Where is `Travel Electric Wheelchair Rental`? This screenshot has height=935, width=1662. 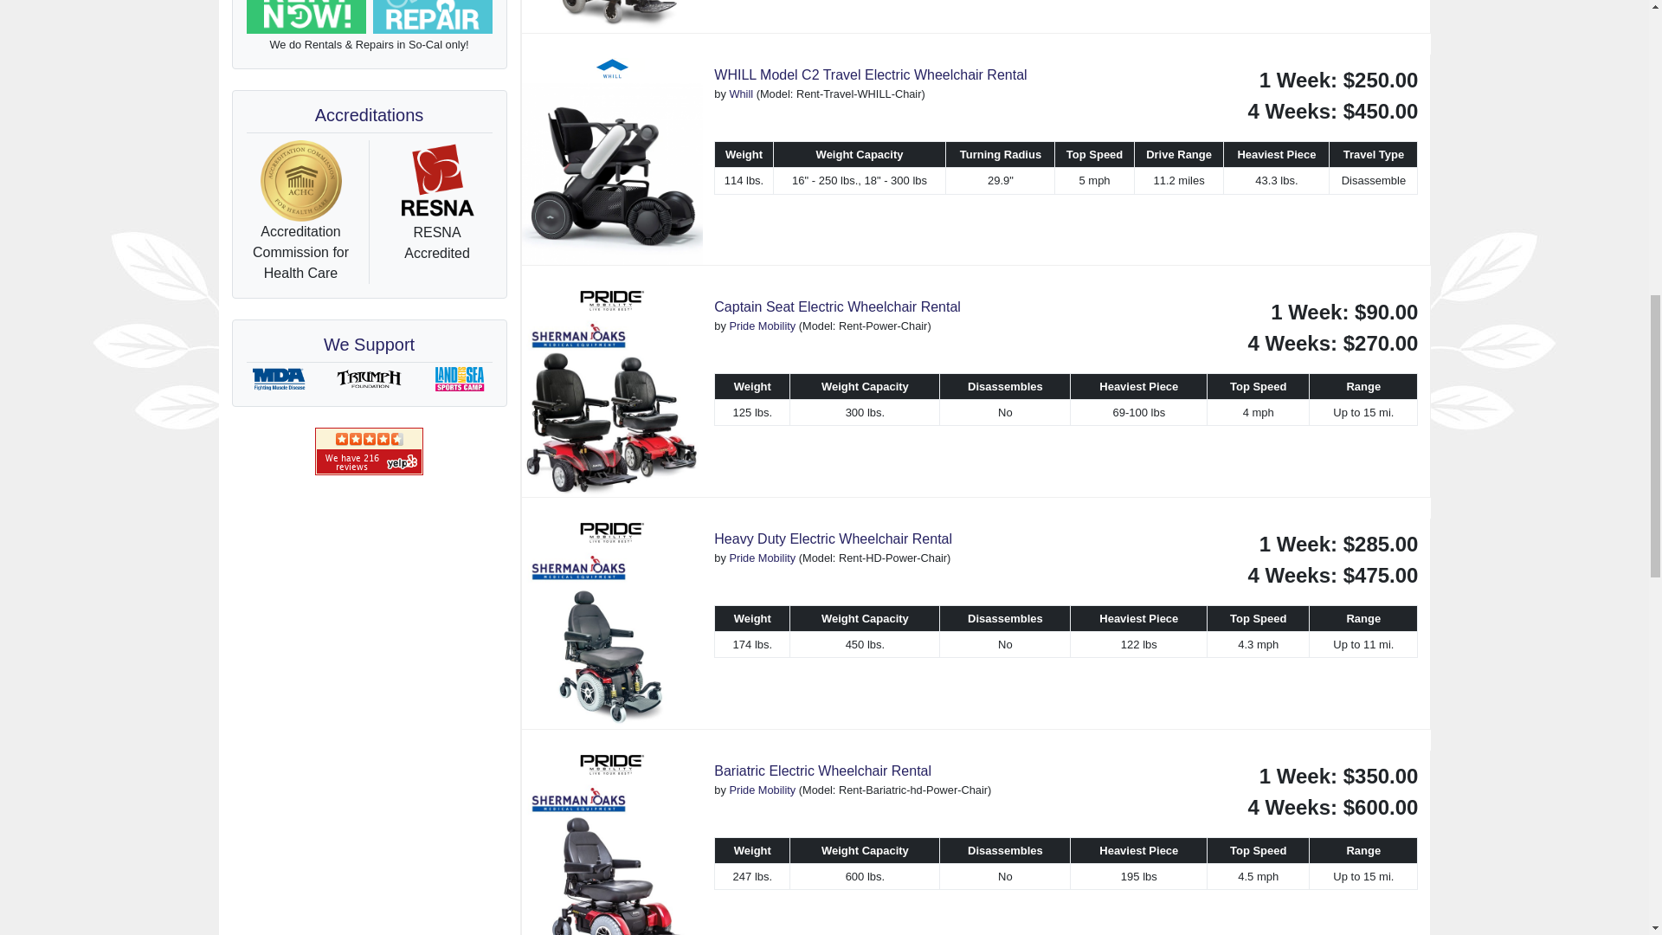
Travel Electric Wheelchair Rental is located at coordinates (612, 16).